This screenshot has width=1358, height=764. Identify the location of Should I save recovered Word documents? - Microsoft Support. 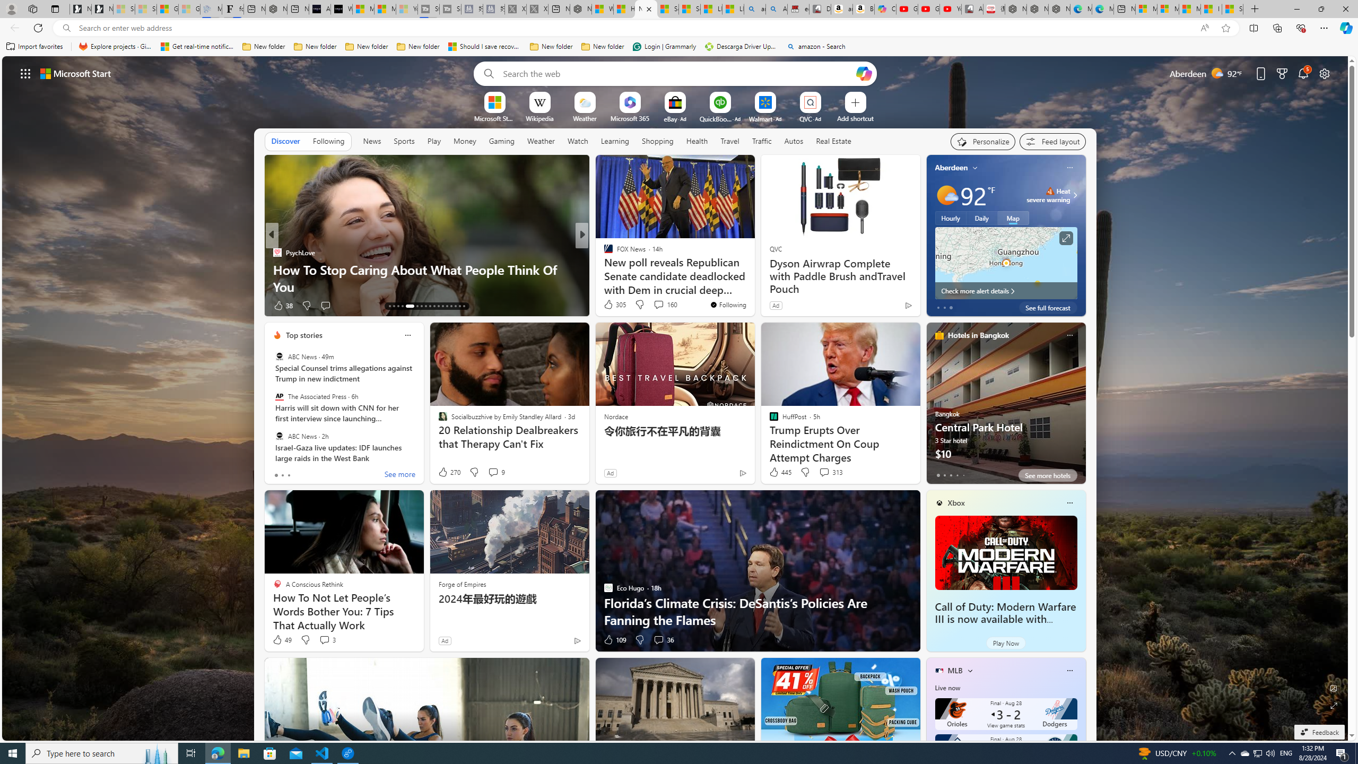
(485, 47).